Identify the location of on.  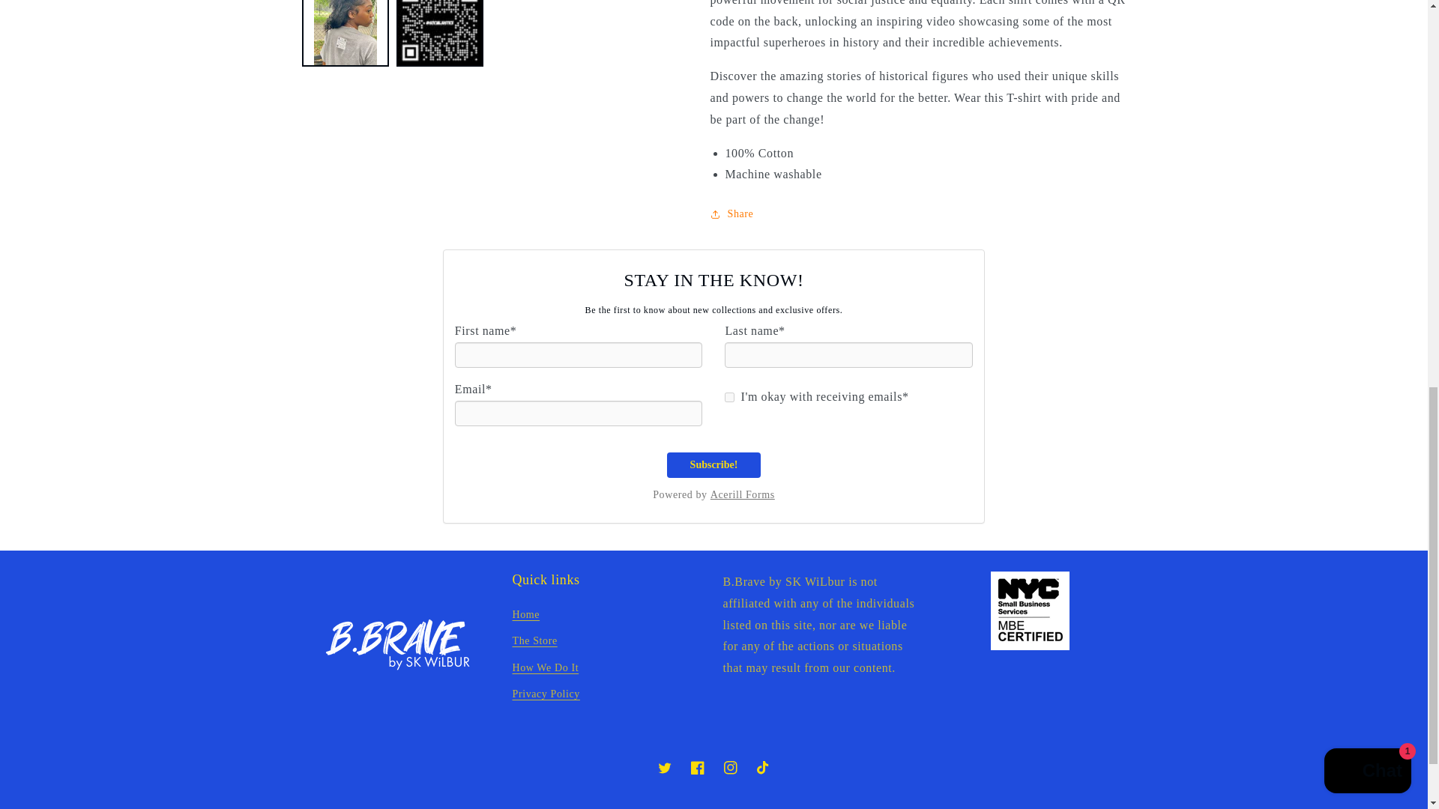
(729, 397).